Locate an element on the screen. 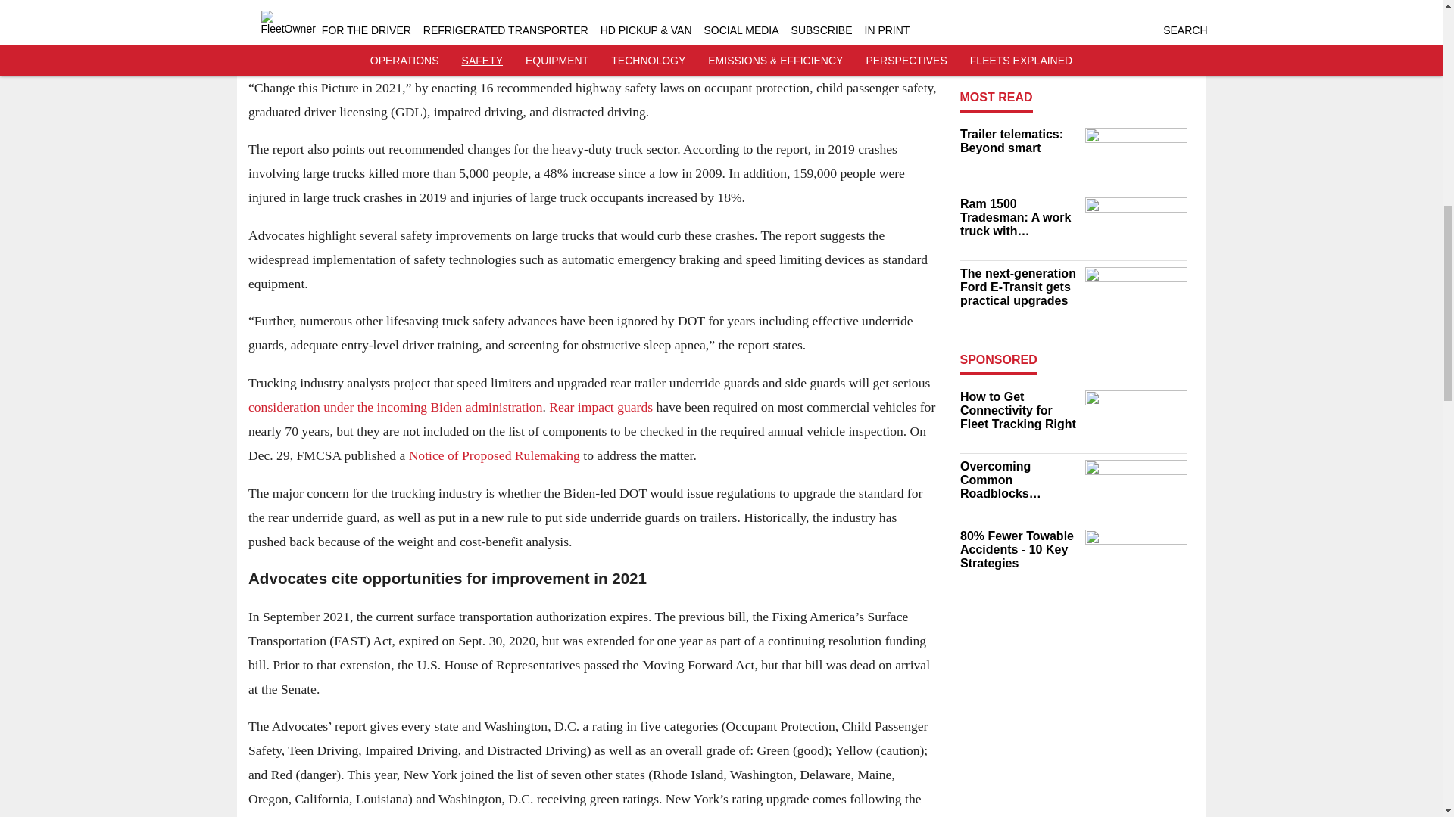  Rear impact guards is located at coordinates (601, 407).